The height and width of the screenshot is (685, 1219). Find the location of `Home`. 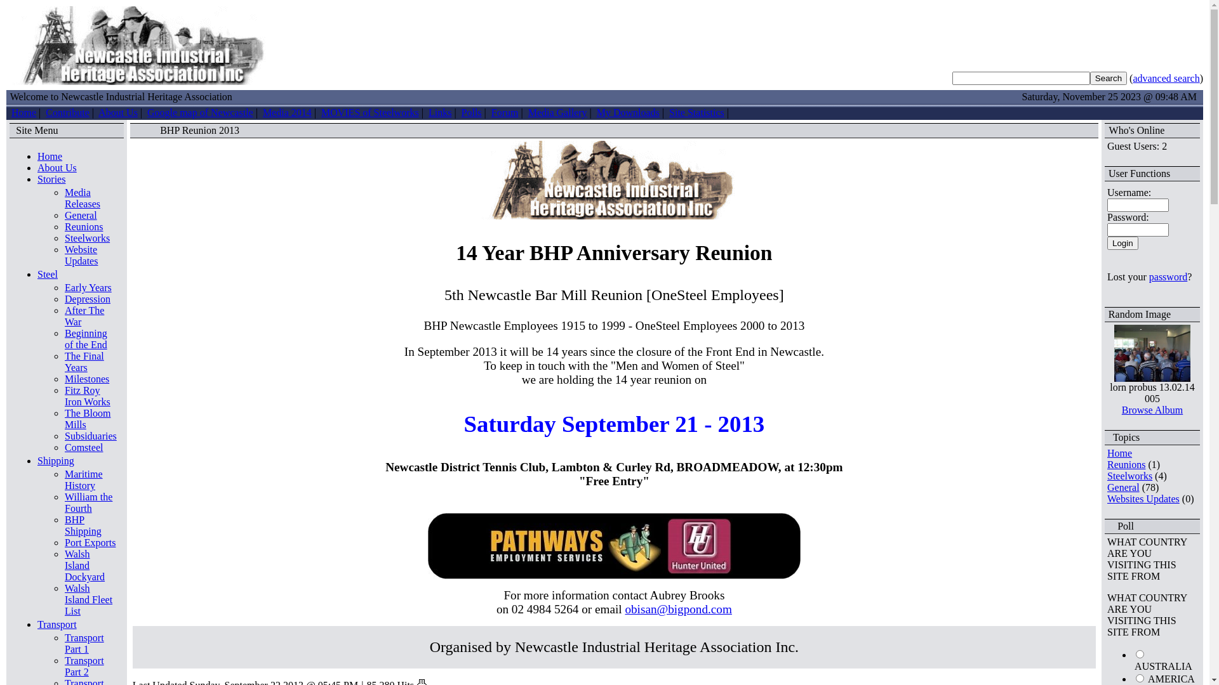

Home is located at coordinates (50, 156).